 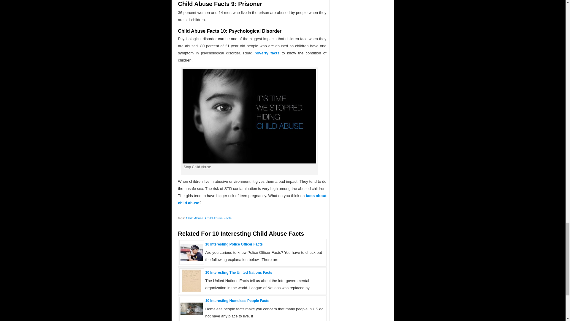 I want to click on 10 Interesting The United Nations Facts, so click(x=239, y=273).